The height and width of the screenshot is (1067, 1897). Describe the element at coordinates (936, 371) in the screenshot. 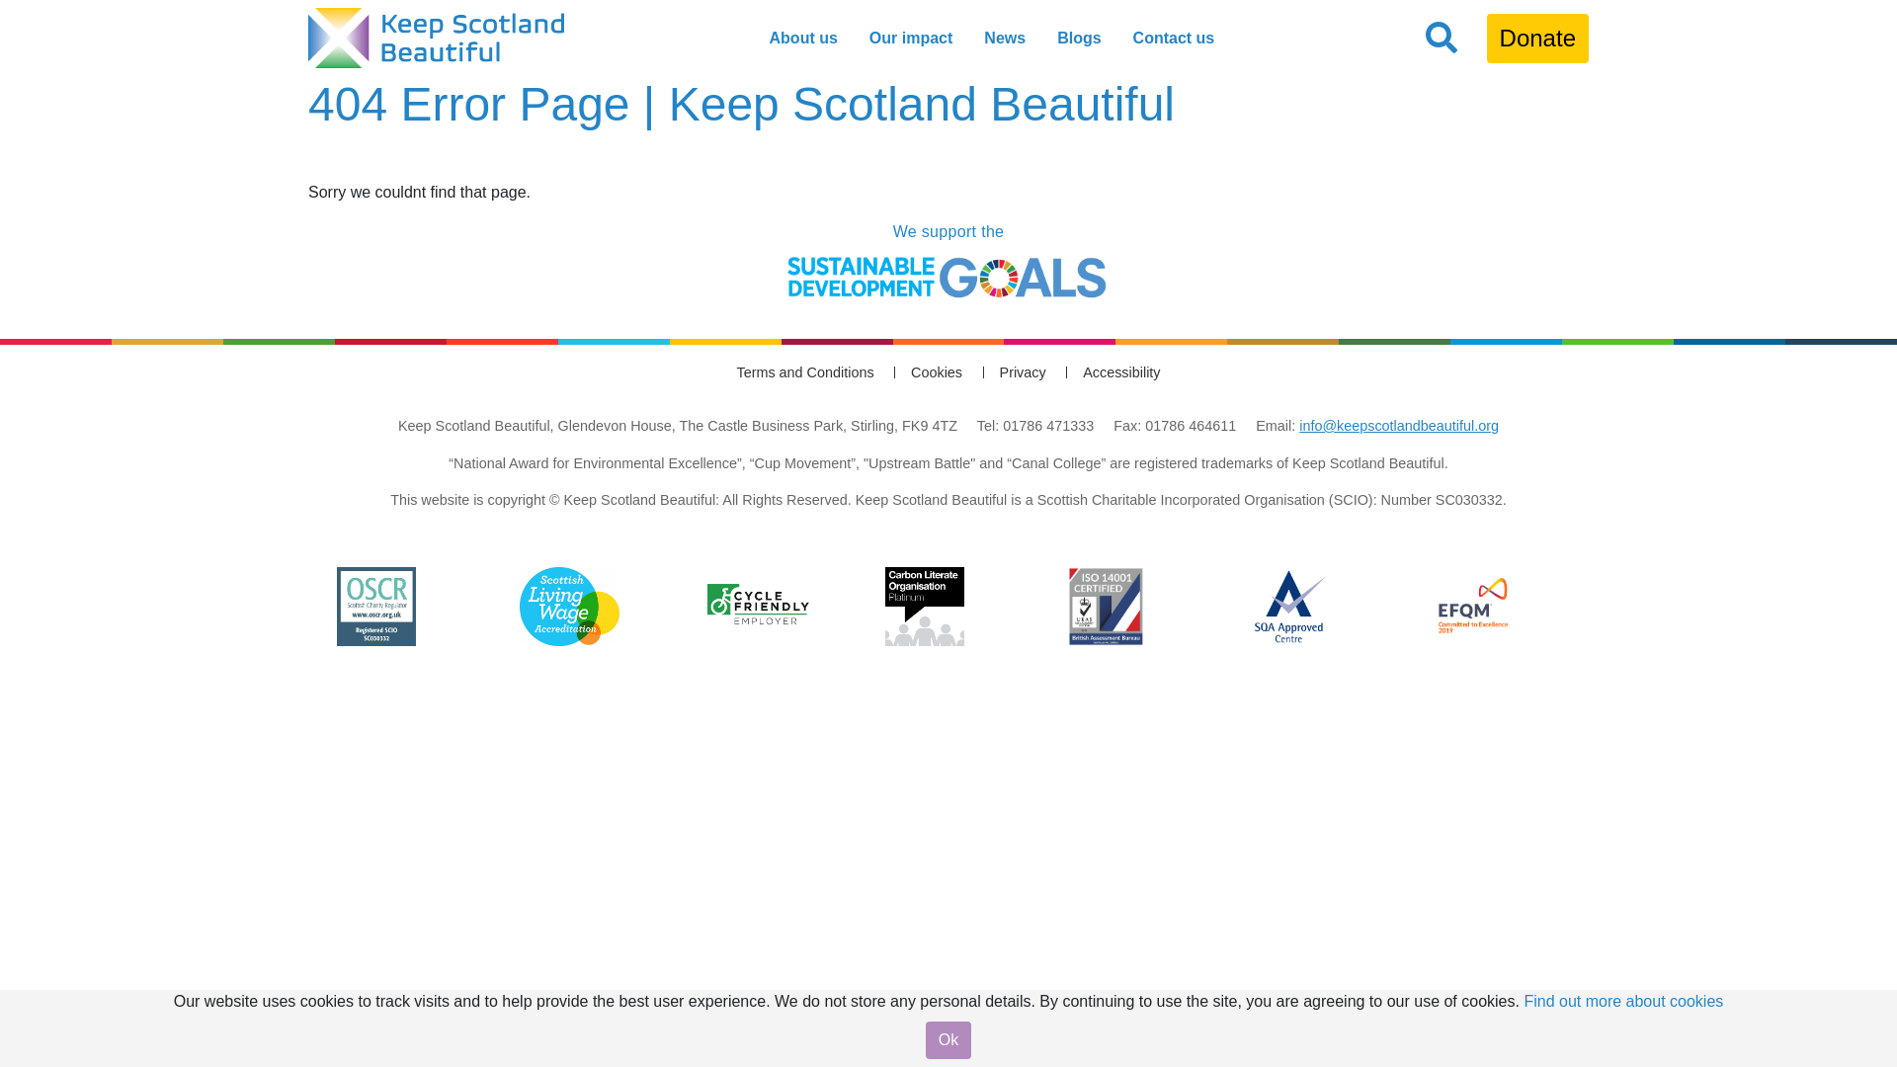

I see `Cookies` at that location.